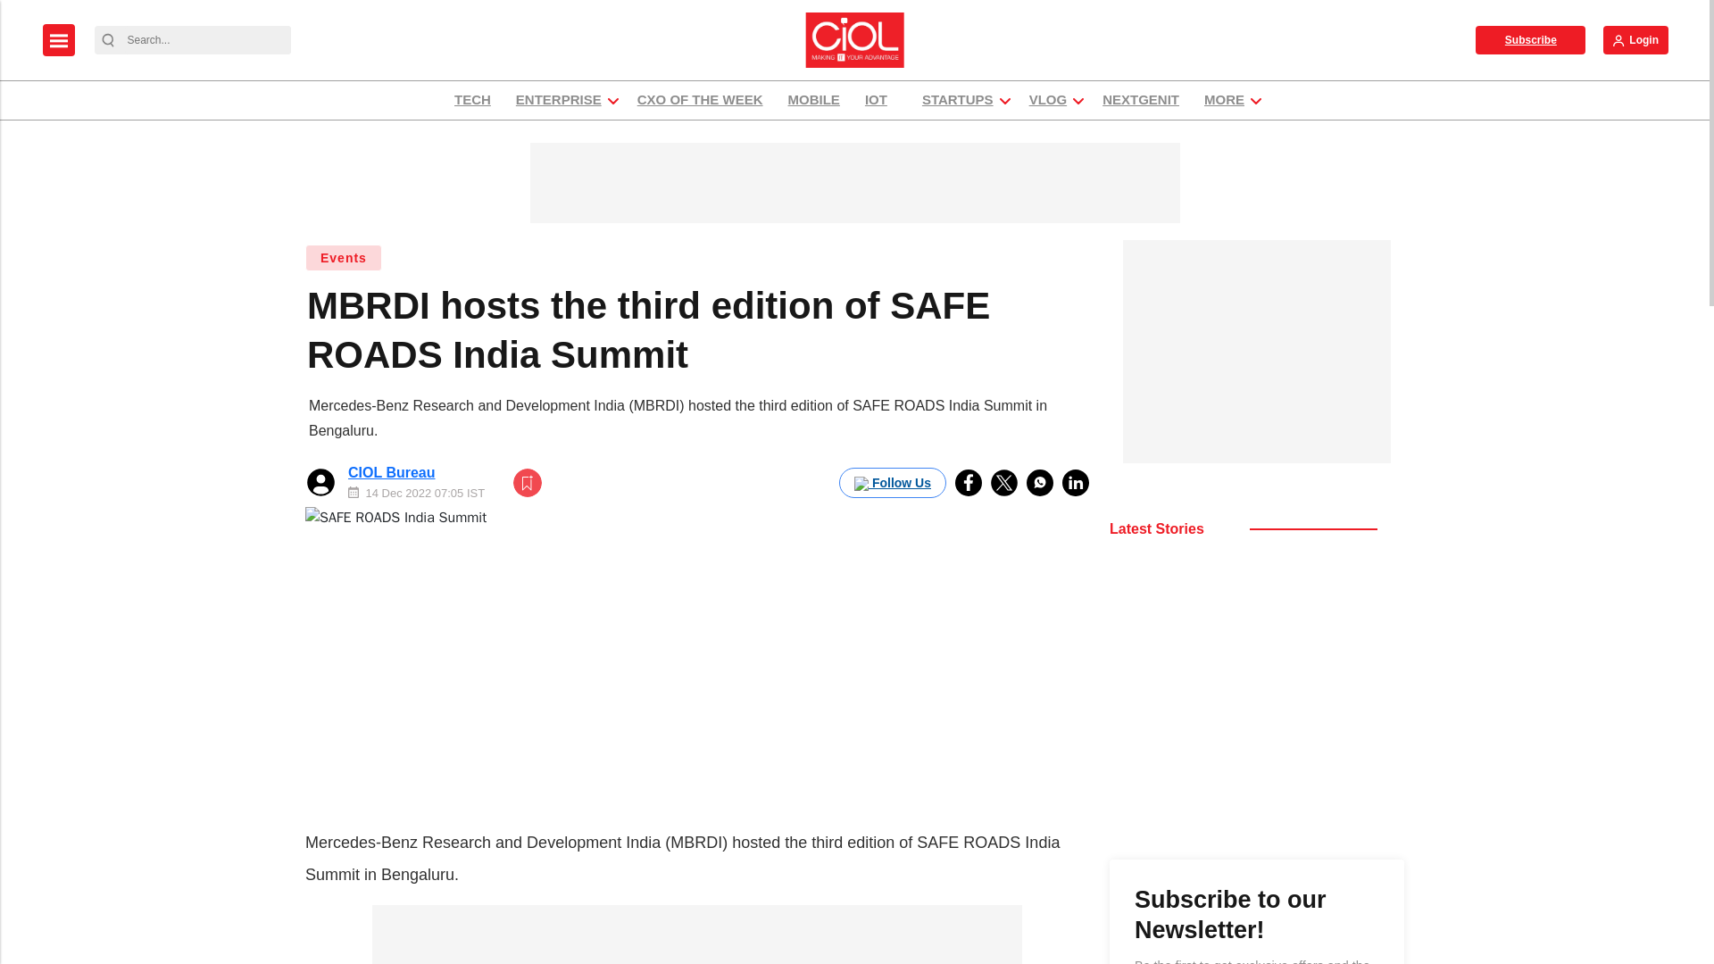  I want to click on CXO OF THE WEEK, so click(700, 100).